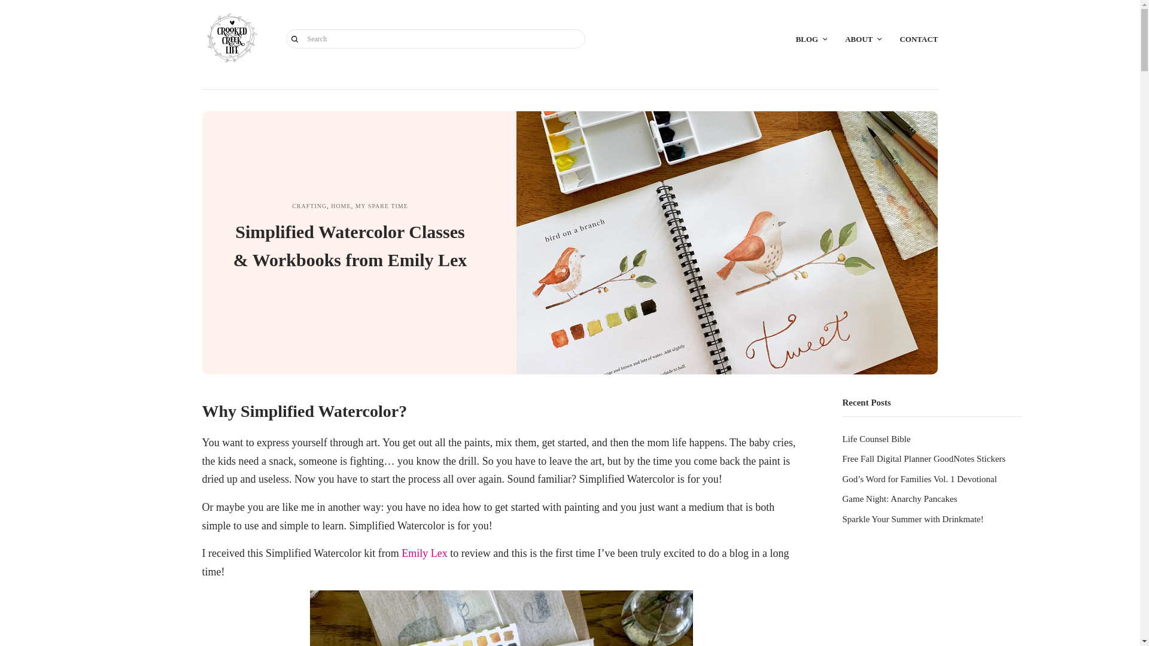  I want to click on Emily Lex, so click(424, 553).